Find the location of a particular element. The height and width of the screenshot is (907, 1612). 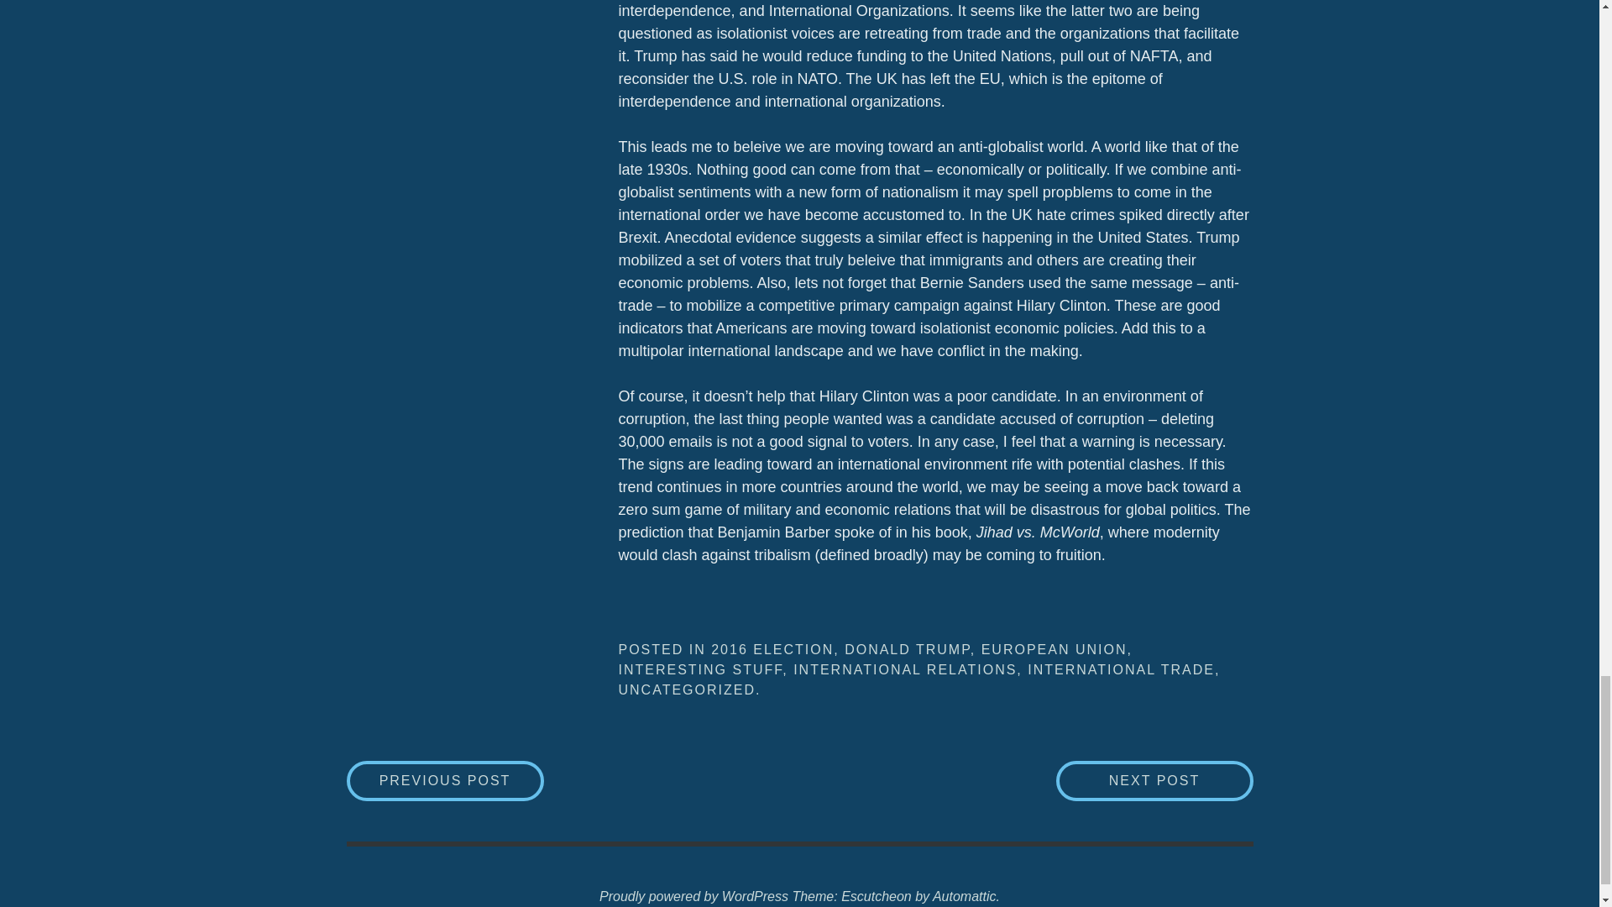

INTERESTING STUFF is located at coordinates (699, 669).